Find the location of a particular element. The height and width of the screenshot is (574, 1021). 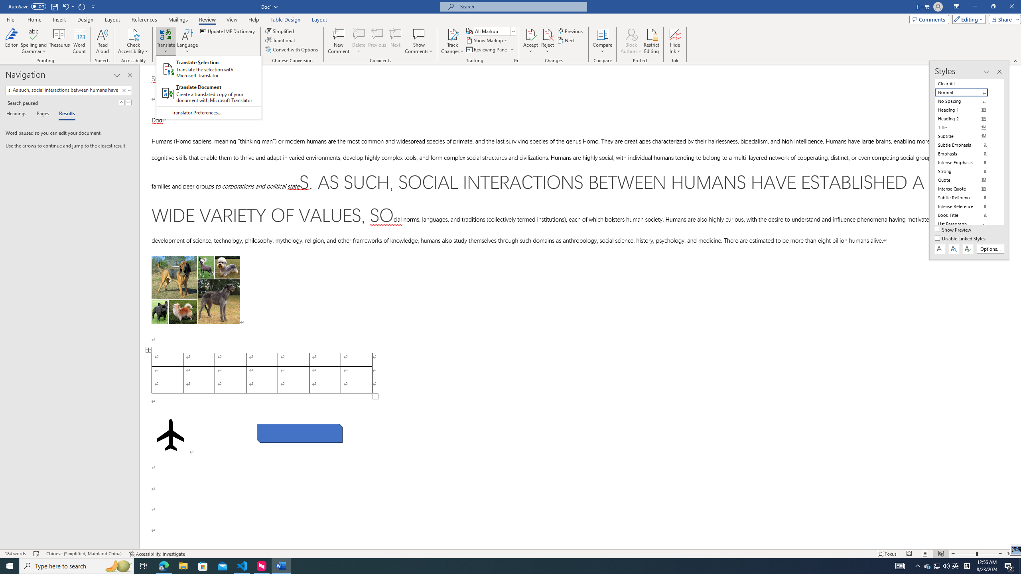

Show Comments is located at coordinates (164, 566).